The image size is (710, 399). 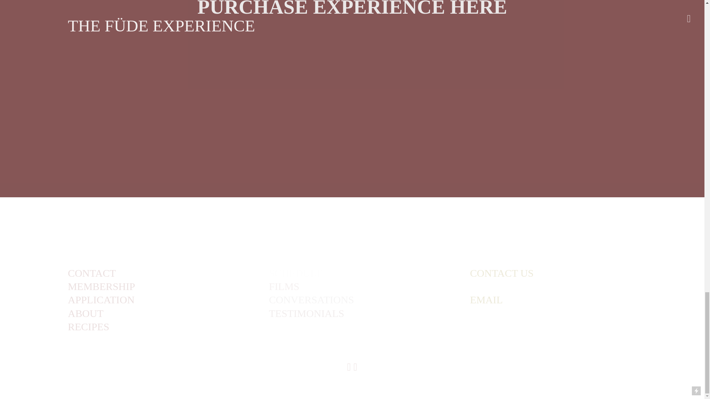 What do you see at coordinates (296, 273) in the screenshot?
I see `FILMS` at bounding box center [296, 273].